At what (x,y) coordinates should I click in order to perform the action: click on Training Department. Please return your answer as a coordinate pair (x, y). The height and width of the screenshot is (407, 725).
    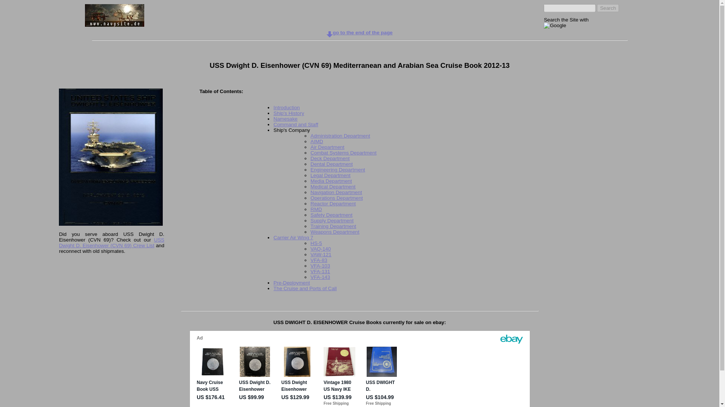
    Looking at the image, I should click on (333, 226).